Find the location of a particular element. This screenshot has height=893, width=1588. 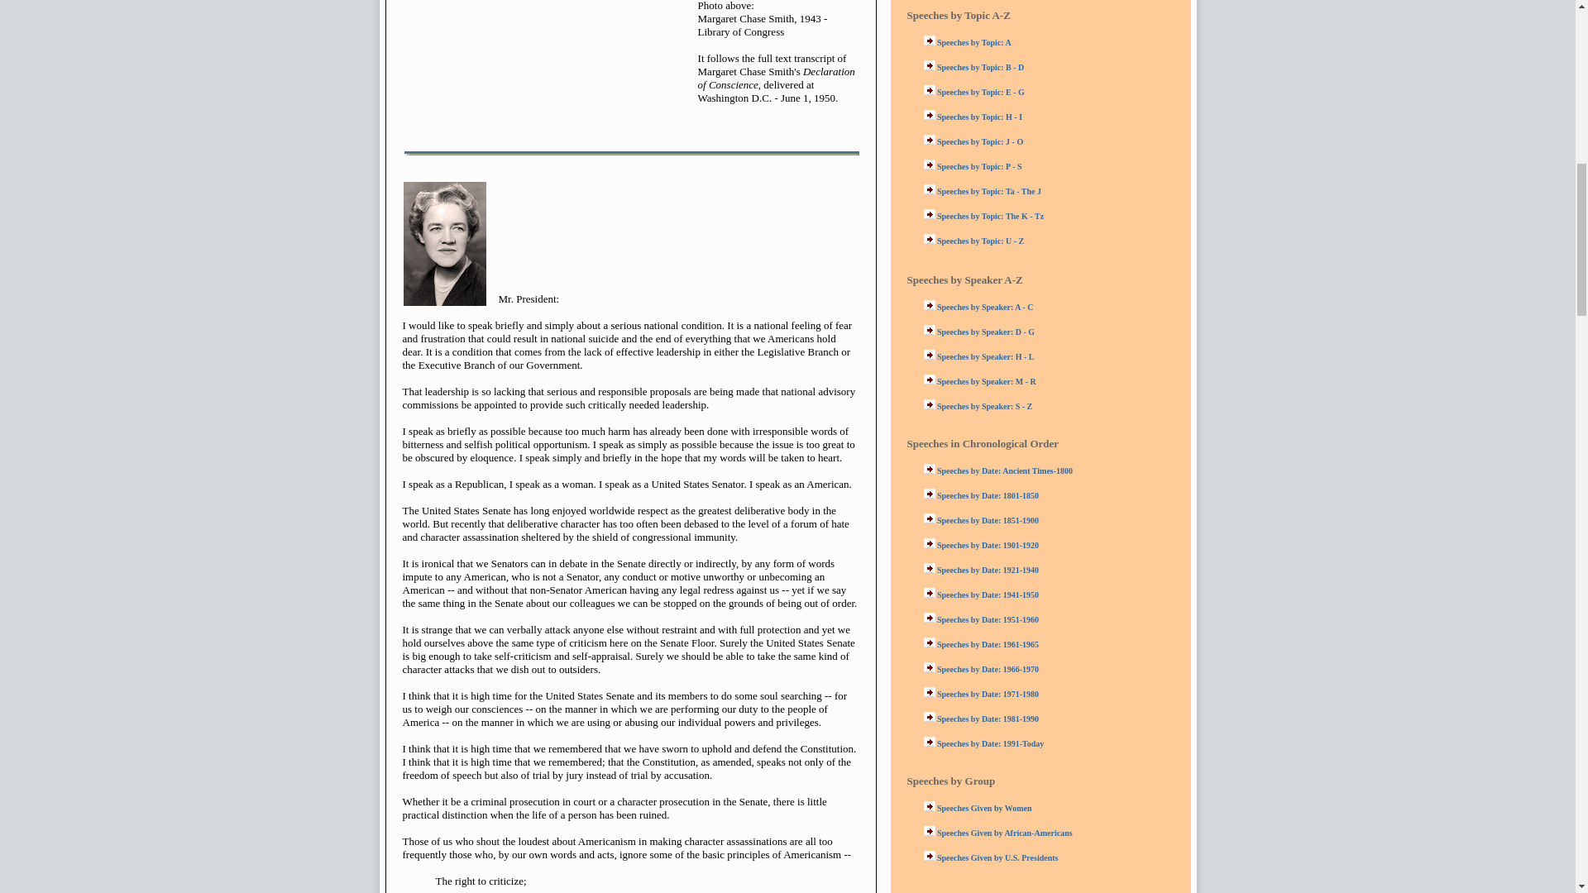

Speeches by Speaker: A - C is located at coordinates (984, 305).